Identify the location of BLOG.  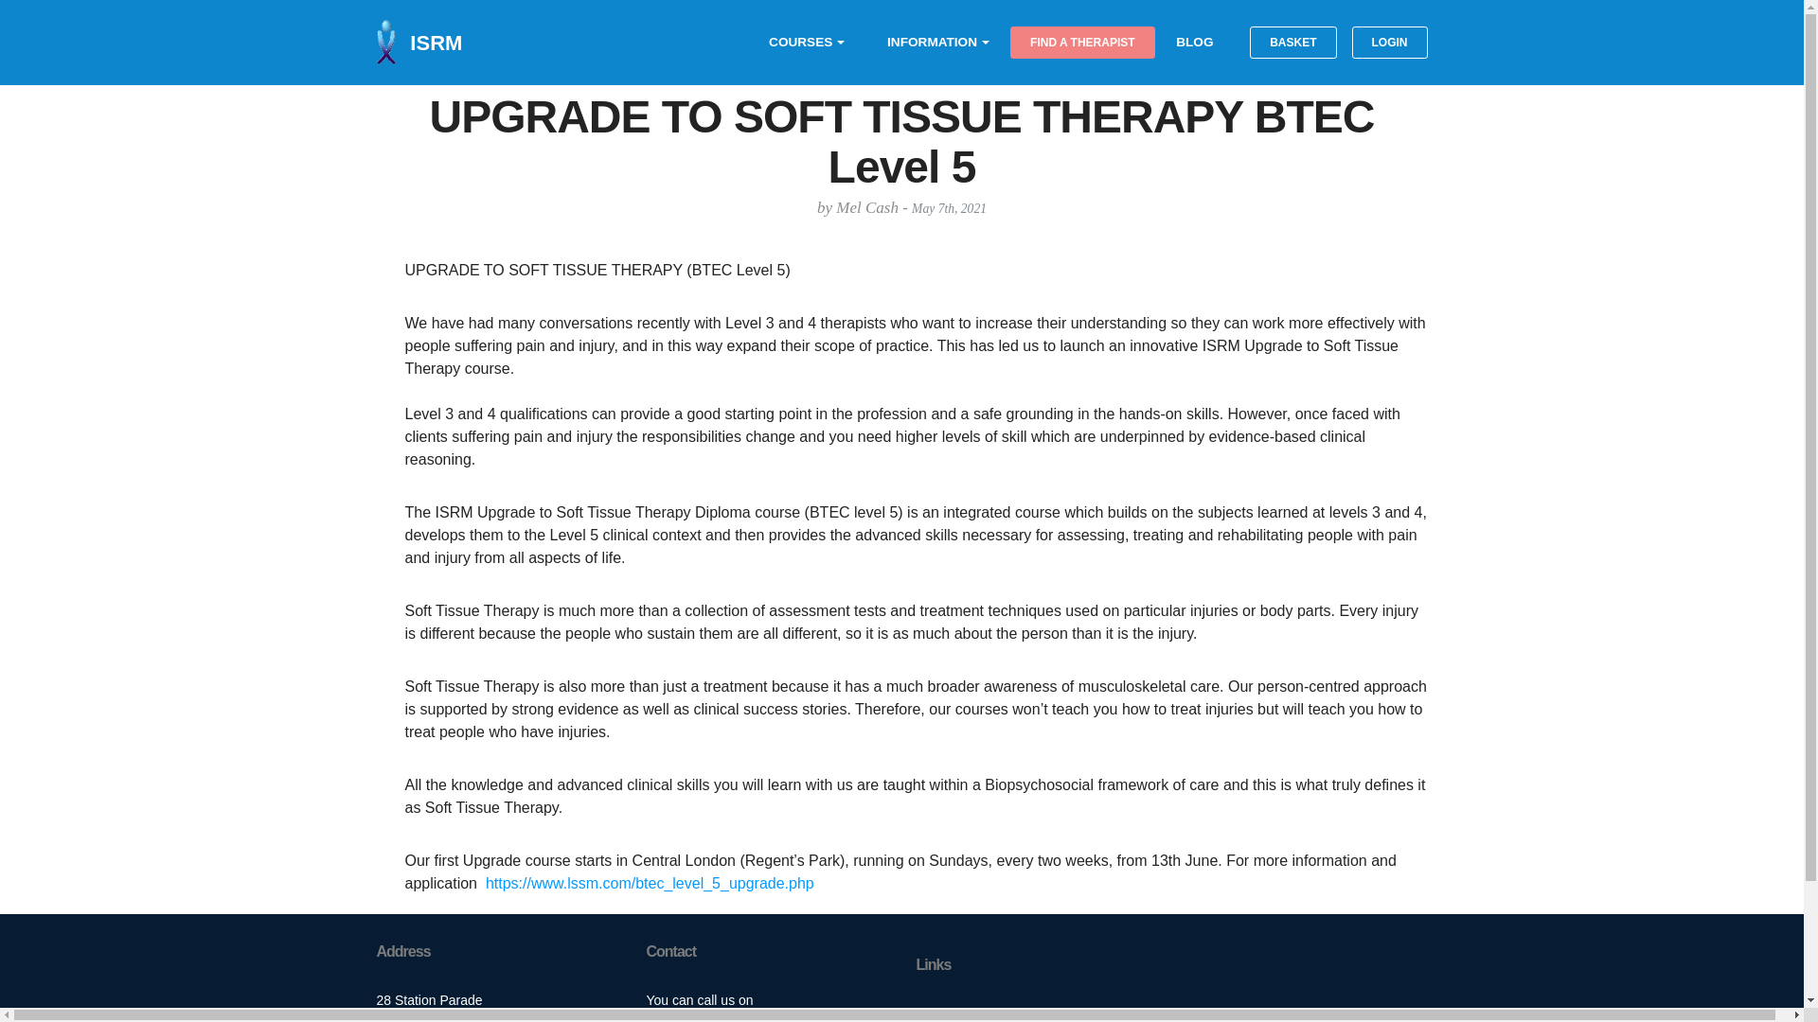
(1194, 42).